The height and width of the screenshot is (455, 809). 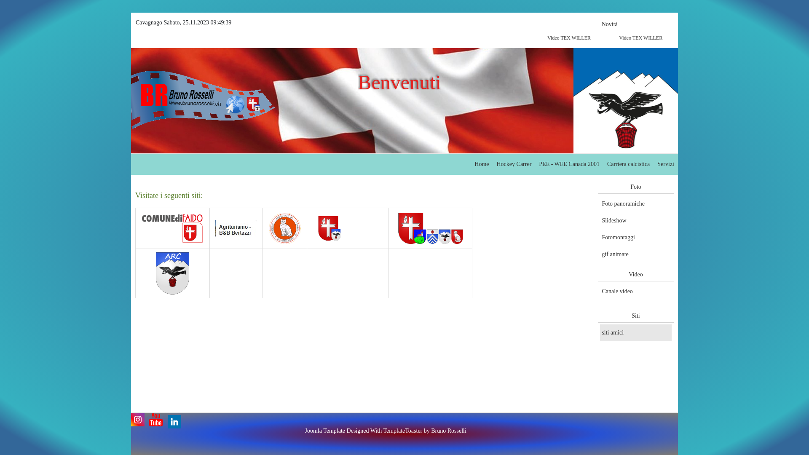 I want to click on Traversa, so click(x=431, y=228).